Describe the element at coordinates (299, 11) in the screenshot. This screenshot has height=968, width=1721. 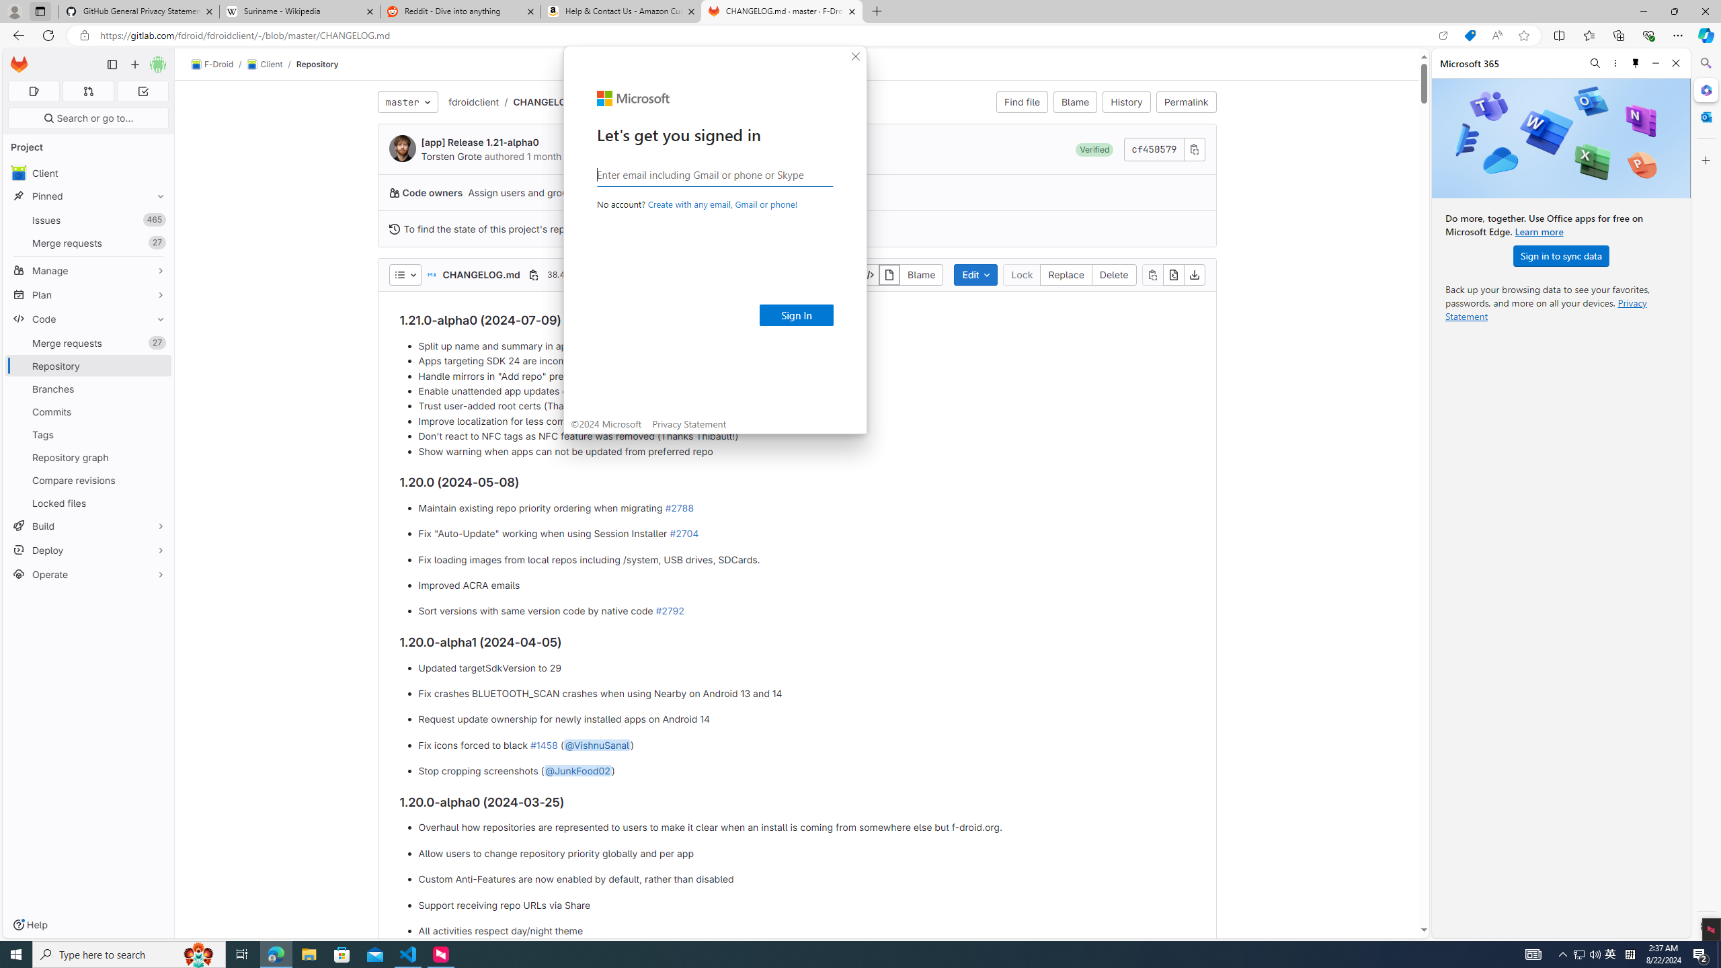
I see `Suriname - Wikipedia` at that location.